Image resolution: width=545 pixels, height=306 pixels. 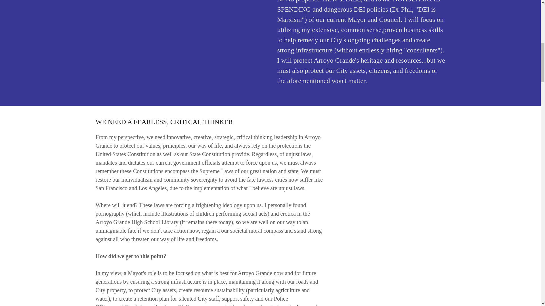 What do you see at coordinates (477, 121) in the screenshot?
I see `Accept` at bounding box center [477, 121].